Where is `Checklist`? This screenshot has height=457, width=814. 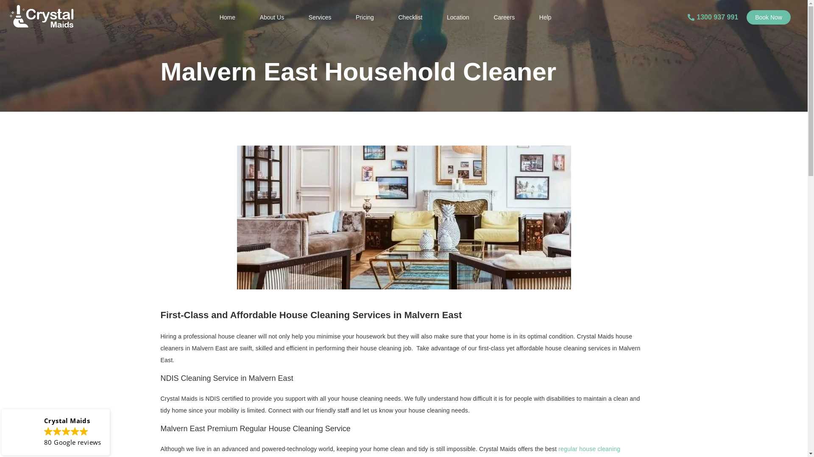 Checklist is located at coordinates (410, 17).